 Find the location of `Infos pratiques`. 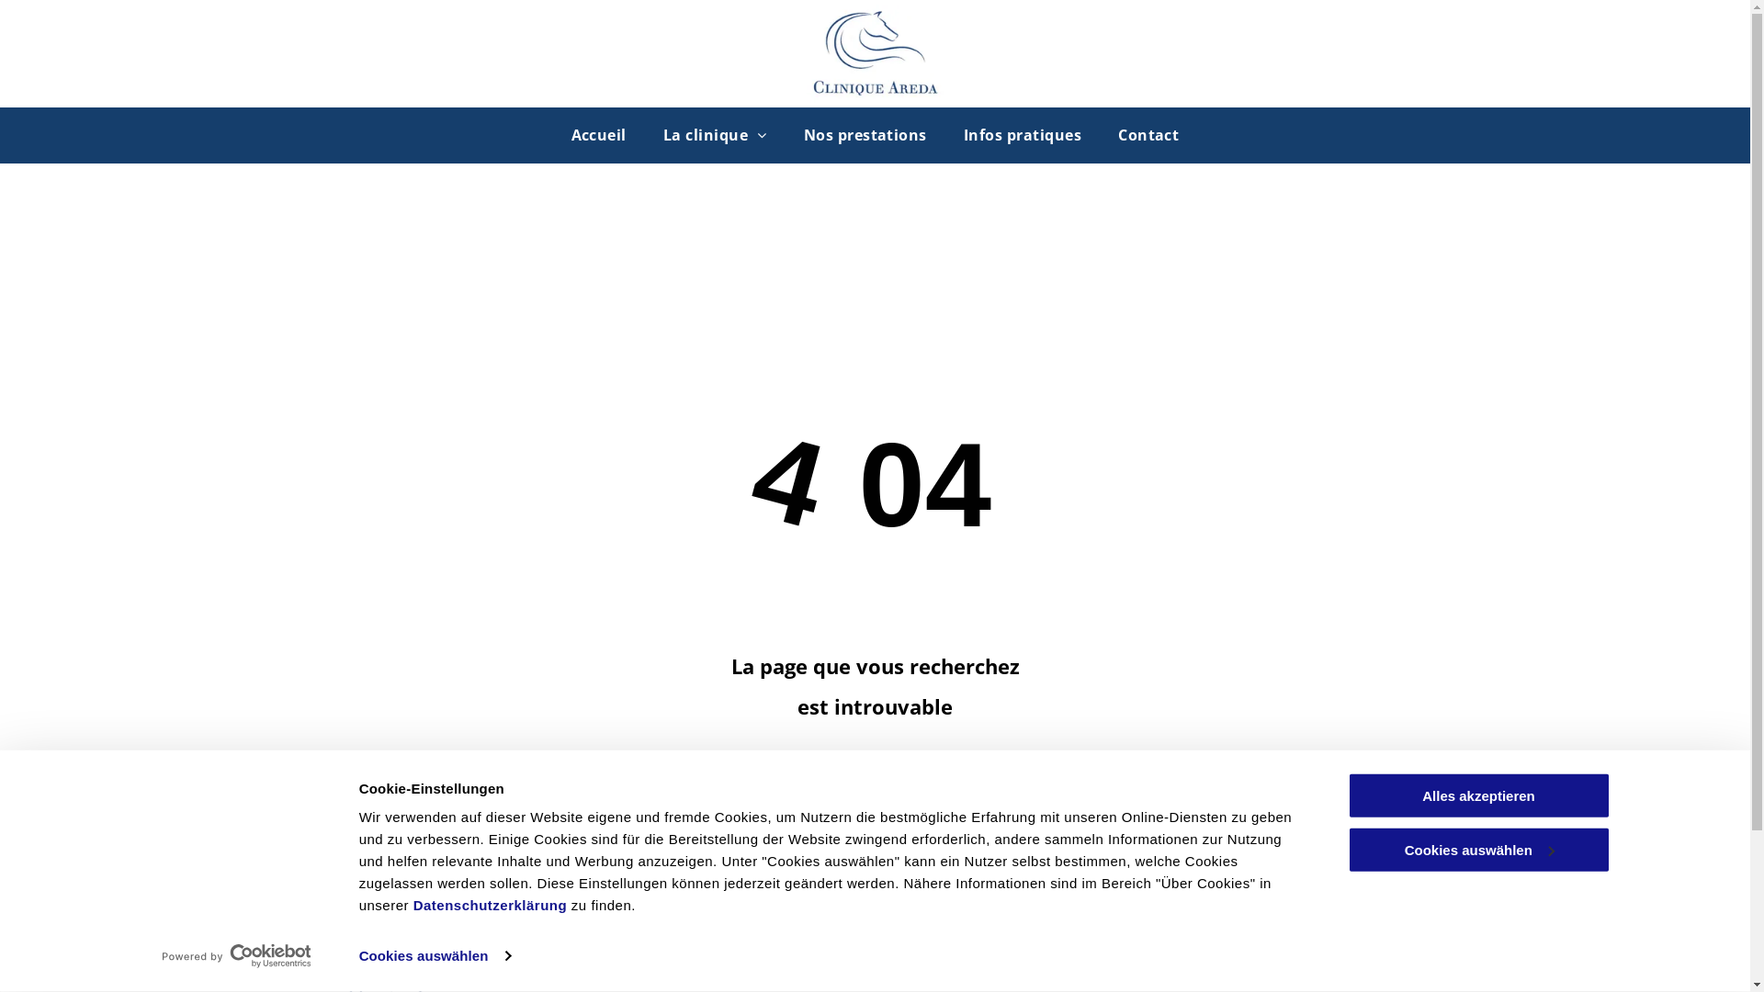

Infos pratiques is located at coordinates (1023, 135).